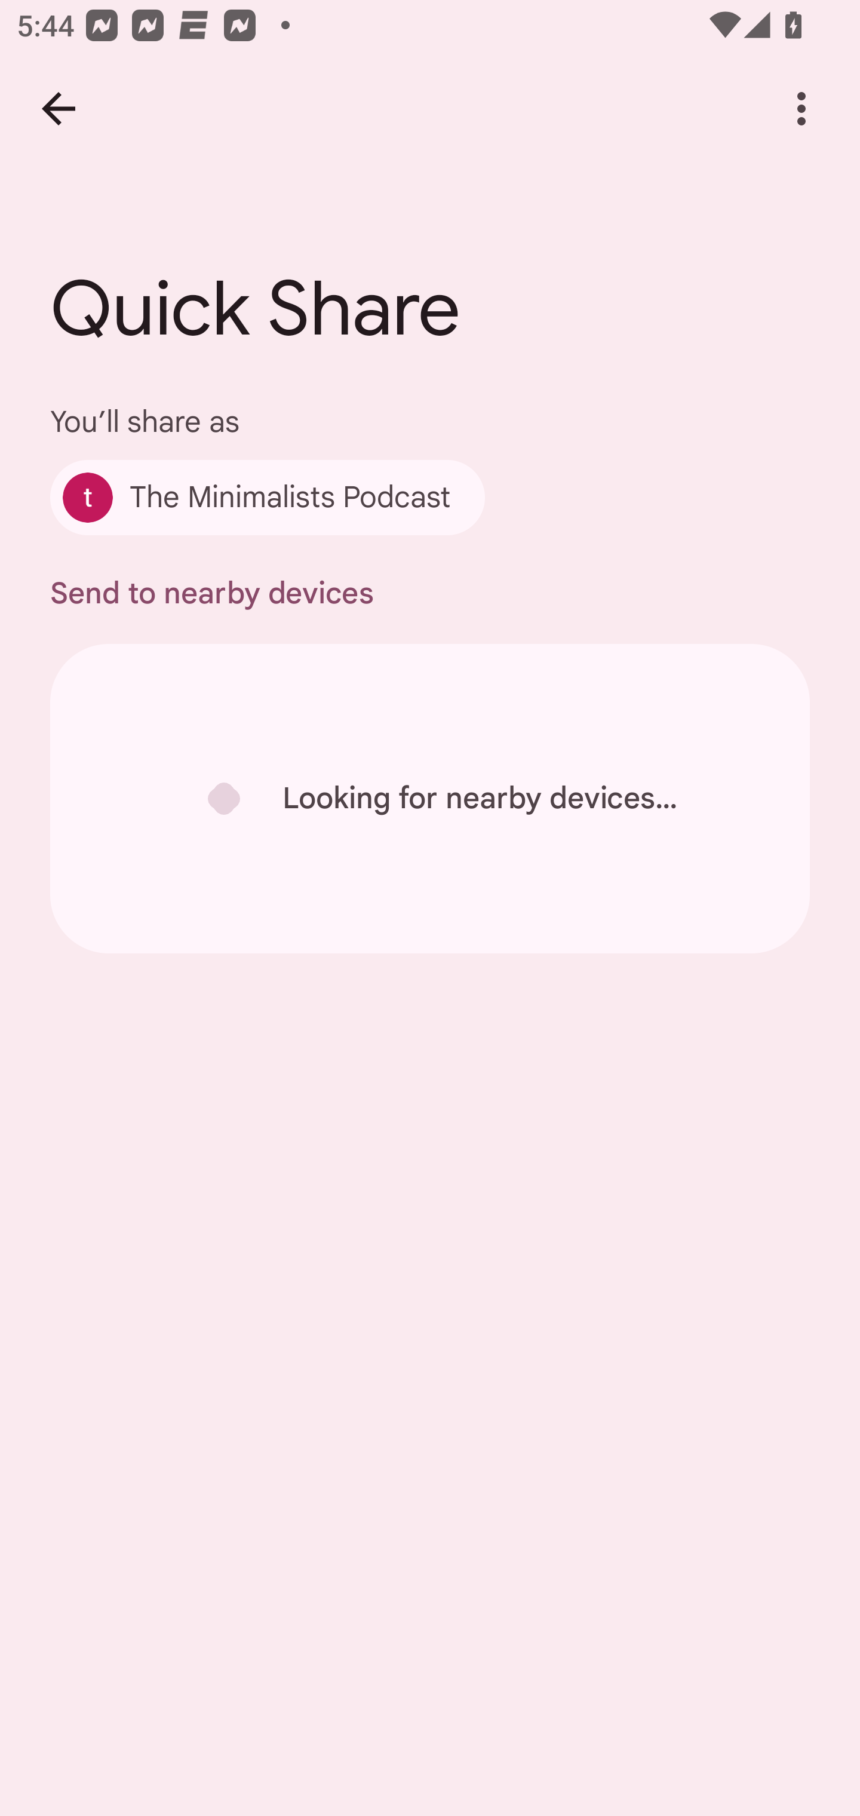  Describe the element at coordinates (59, 109) in the screenshot. I see `Back` at that location.